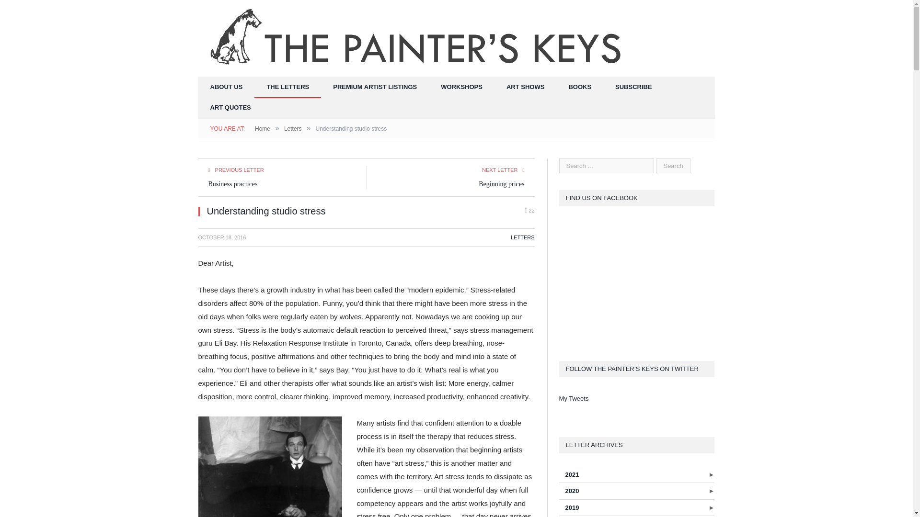  What do you see at coordinates (226, 87) in the screenshot?
I see `ABOUT US` at bounding box center [226, 87].